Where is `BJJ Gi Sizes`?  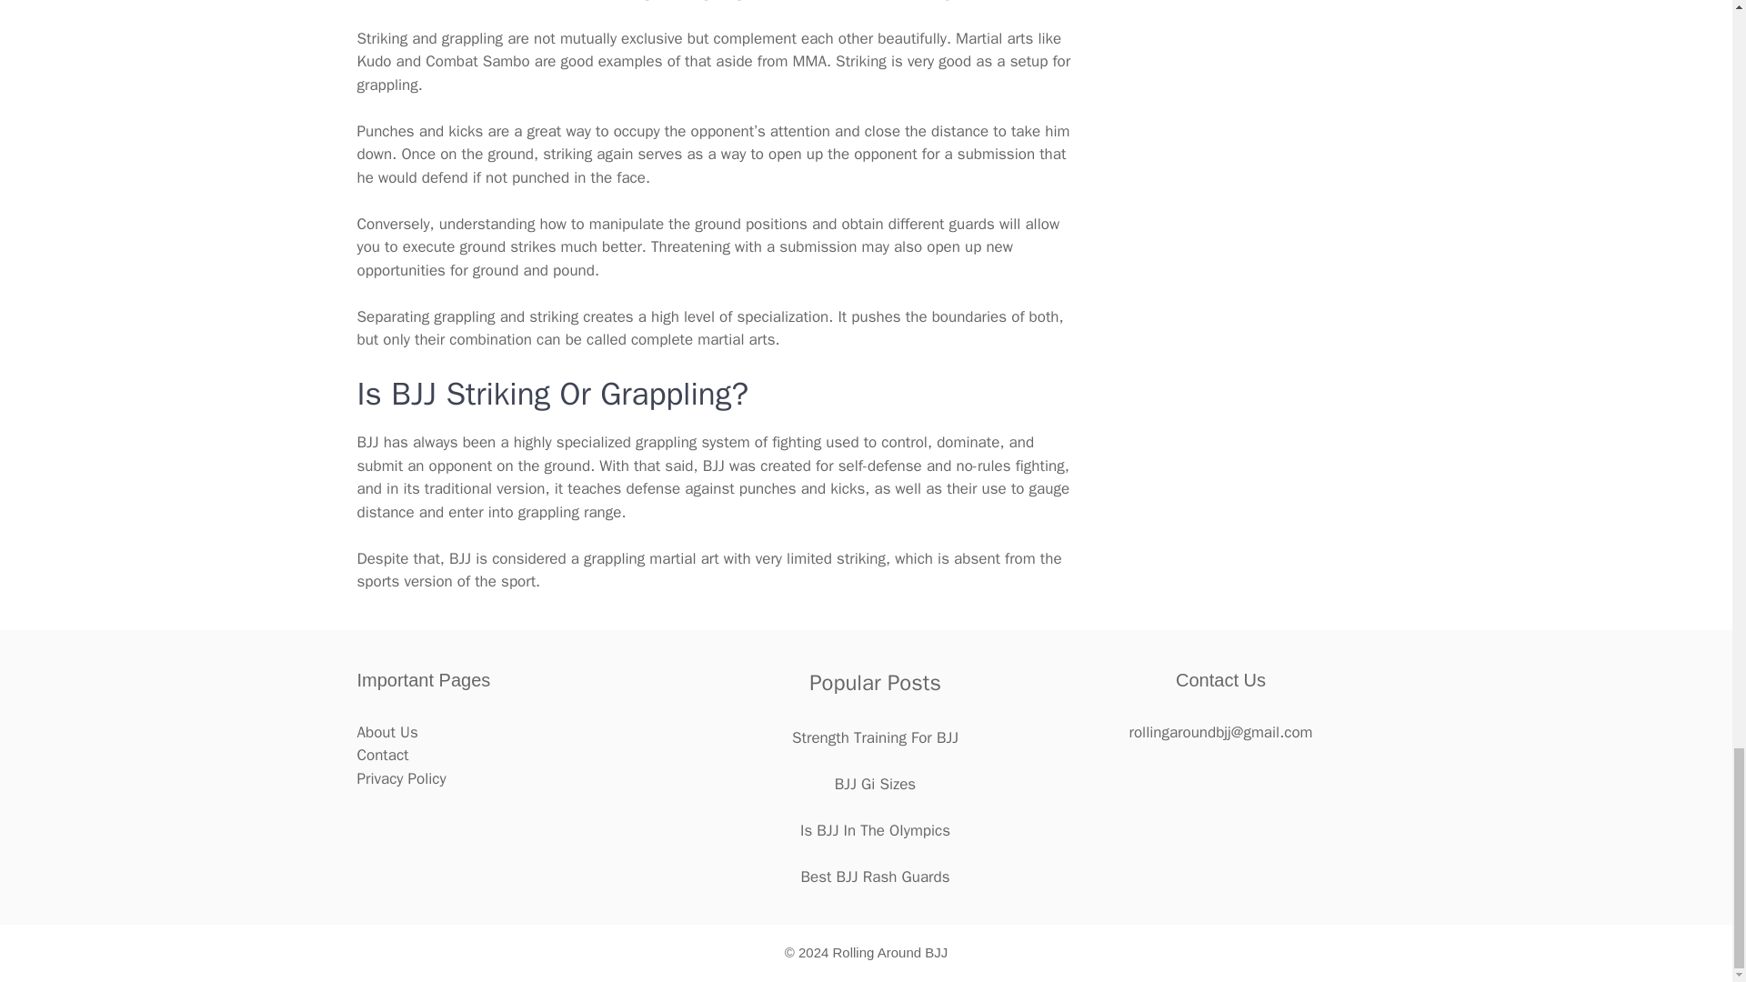
BJJ Gi Sizes is located at coordinates (875, 784).